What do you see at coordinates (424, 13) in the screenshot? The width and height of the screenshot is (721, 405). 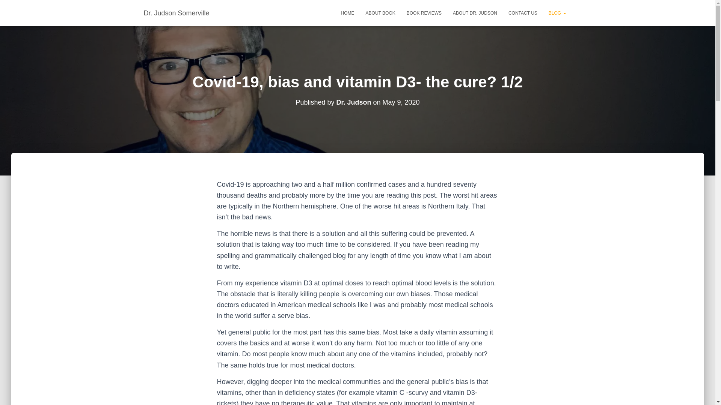 I see `Book reviews` at bounding box center [424, 13].